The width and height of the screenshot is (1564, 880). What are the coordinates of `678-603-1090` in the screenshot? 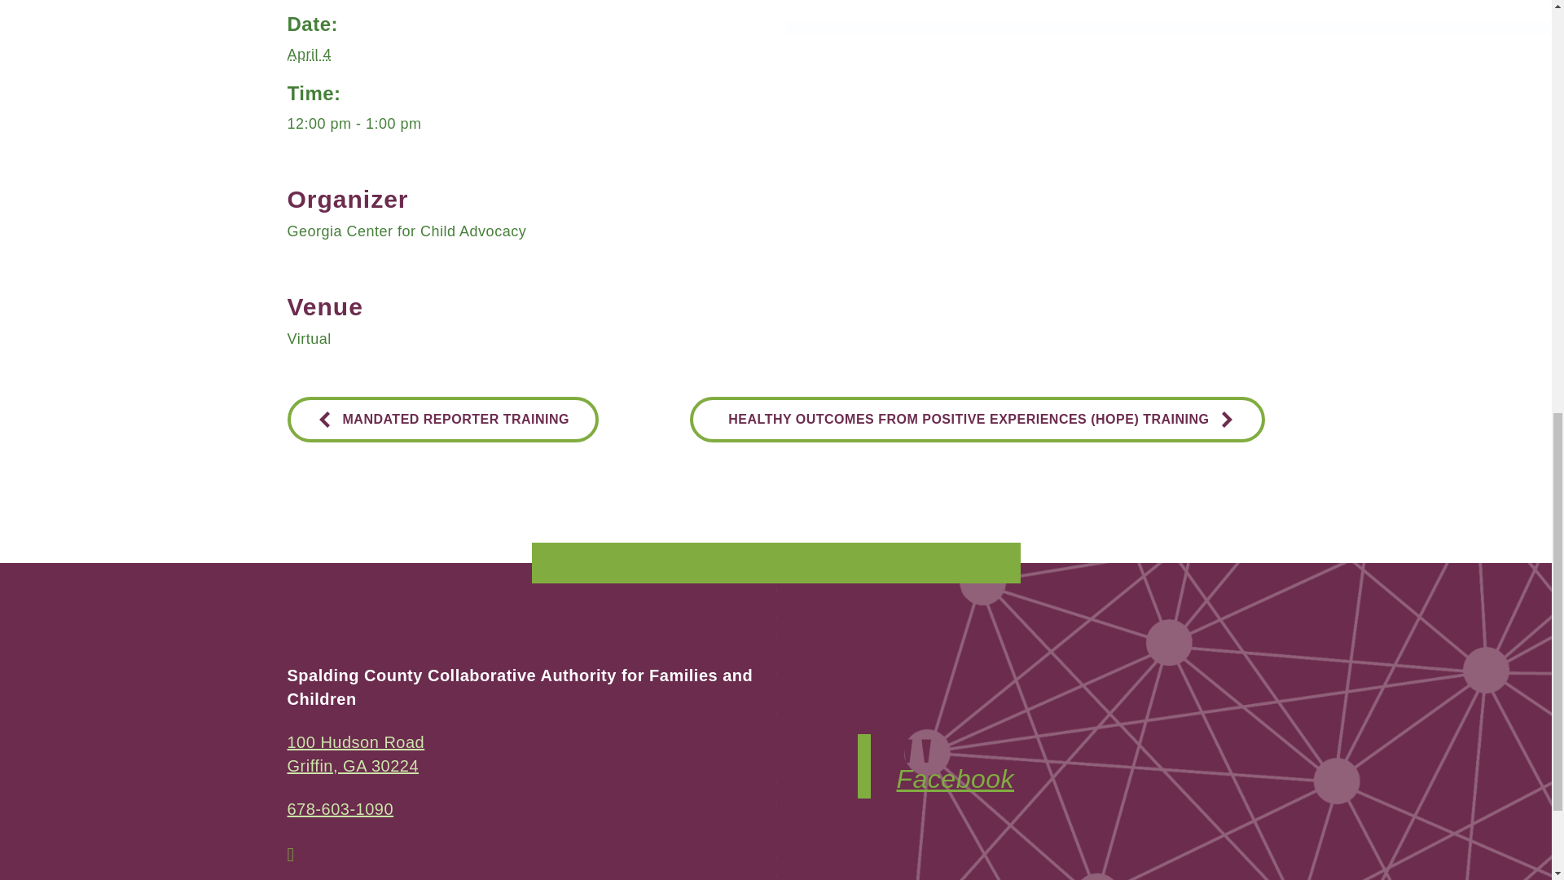 It's located at (340, 808).